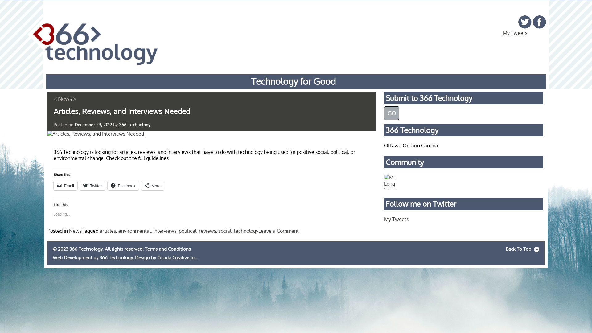  I want to click on political, so click(187, 231).